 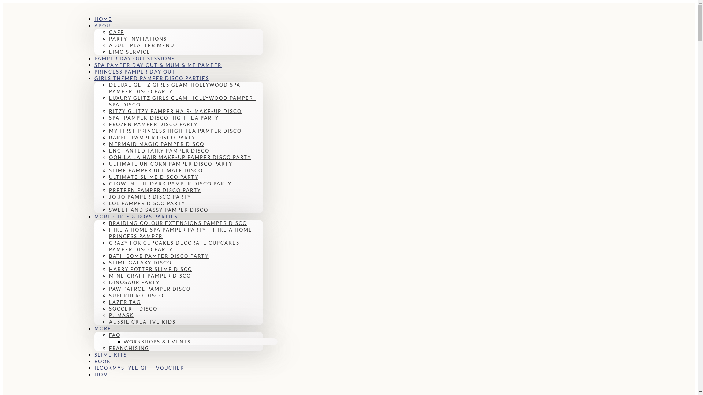 I want to click on OOH LA LA HAIR MAKE-UP PAMPER DISCO PARTY, so click(x=180, y=157).